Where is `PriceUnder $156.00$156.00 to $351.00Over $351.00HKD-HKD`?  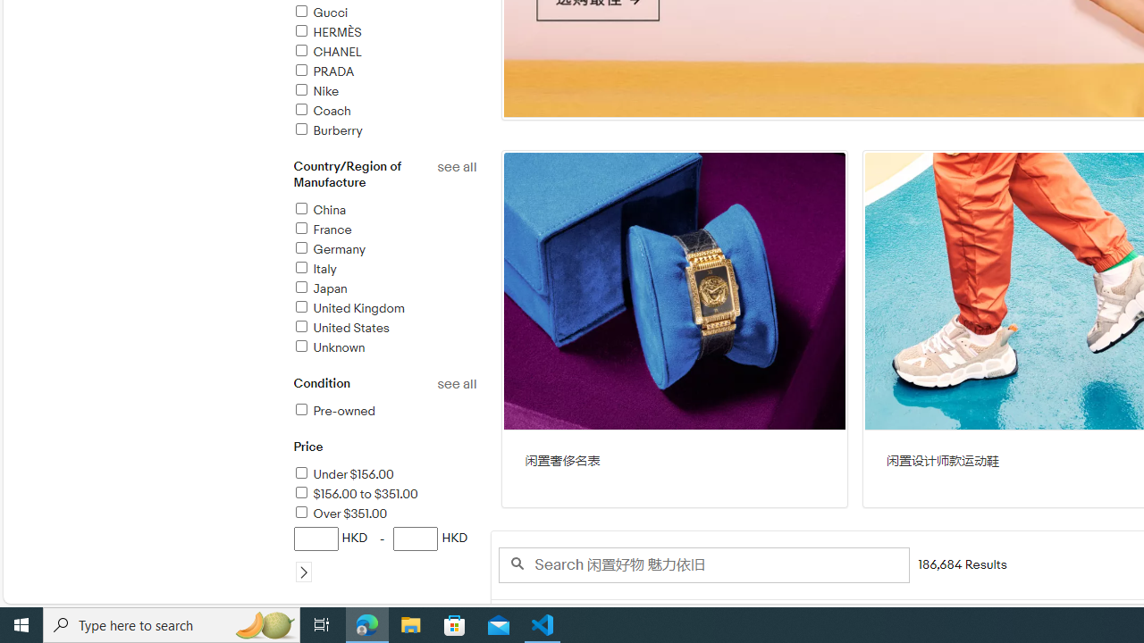 PriceUnder $156.00$156.00 to $351.00Over $351.00HKD-HKD is located at coordinates (384, 521).